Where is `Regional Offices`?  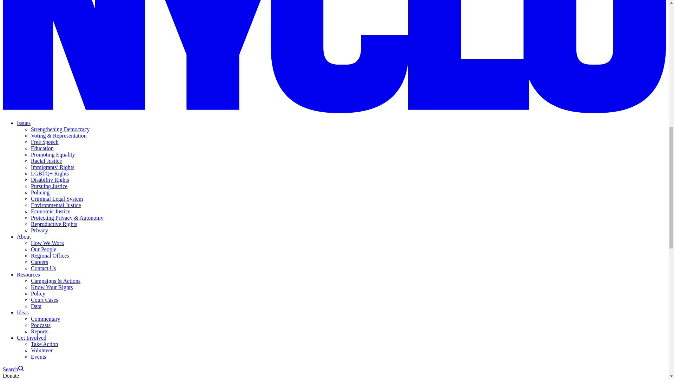
Regional Offices is located at coordinates (50, 255).